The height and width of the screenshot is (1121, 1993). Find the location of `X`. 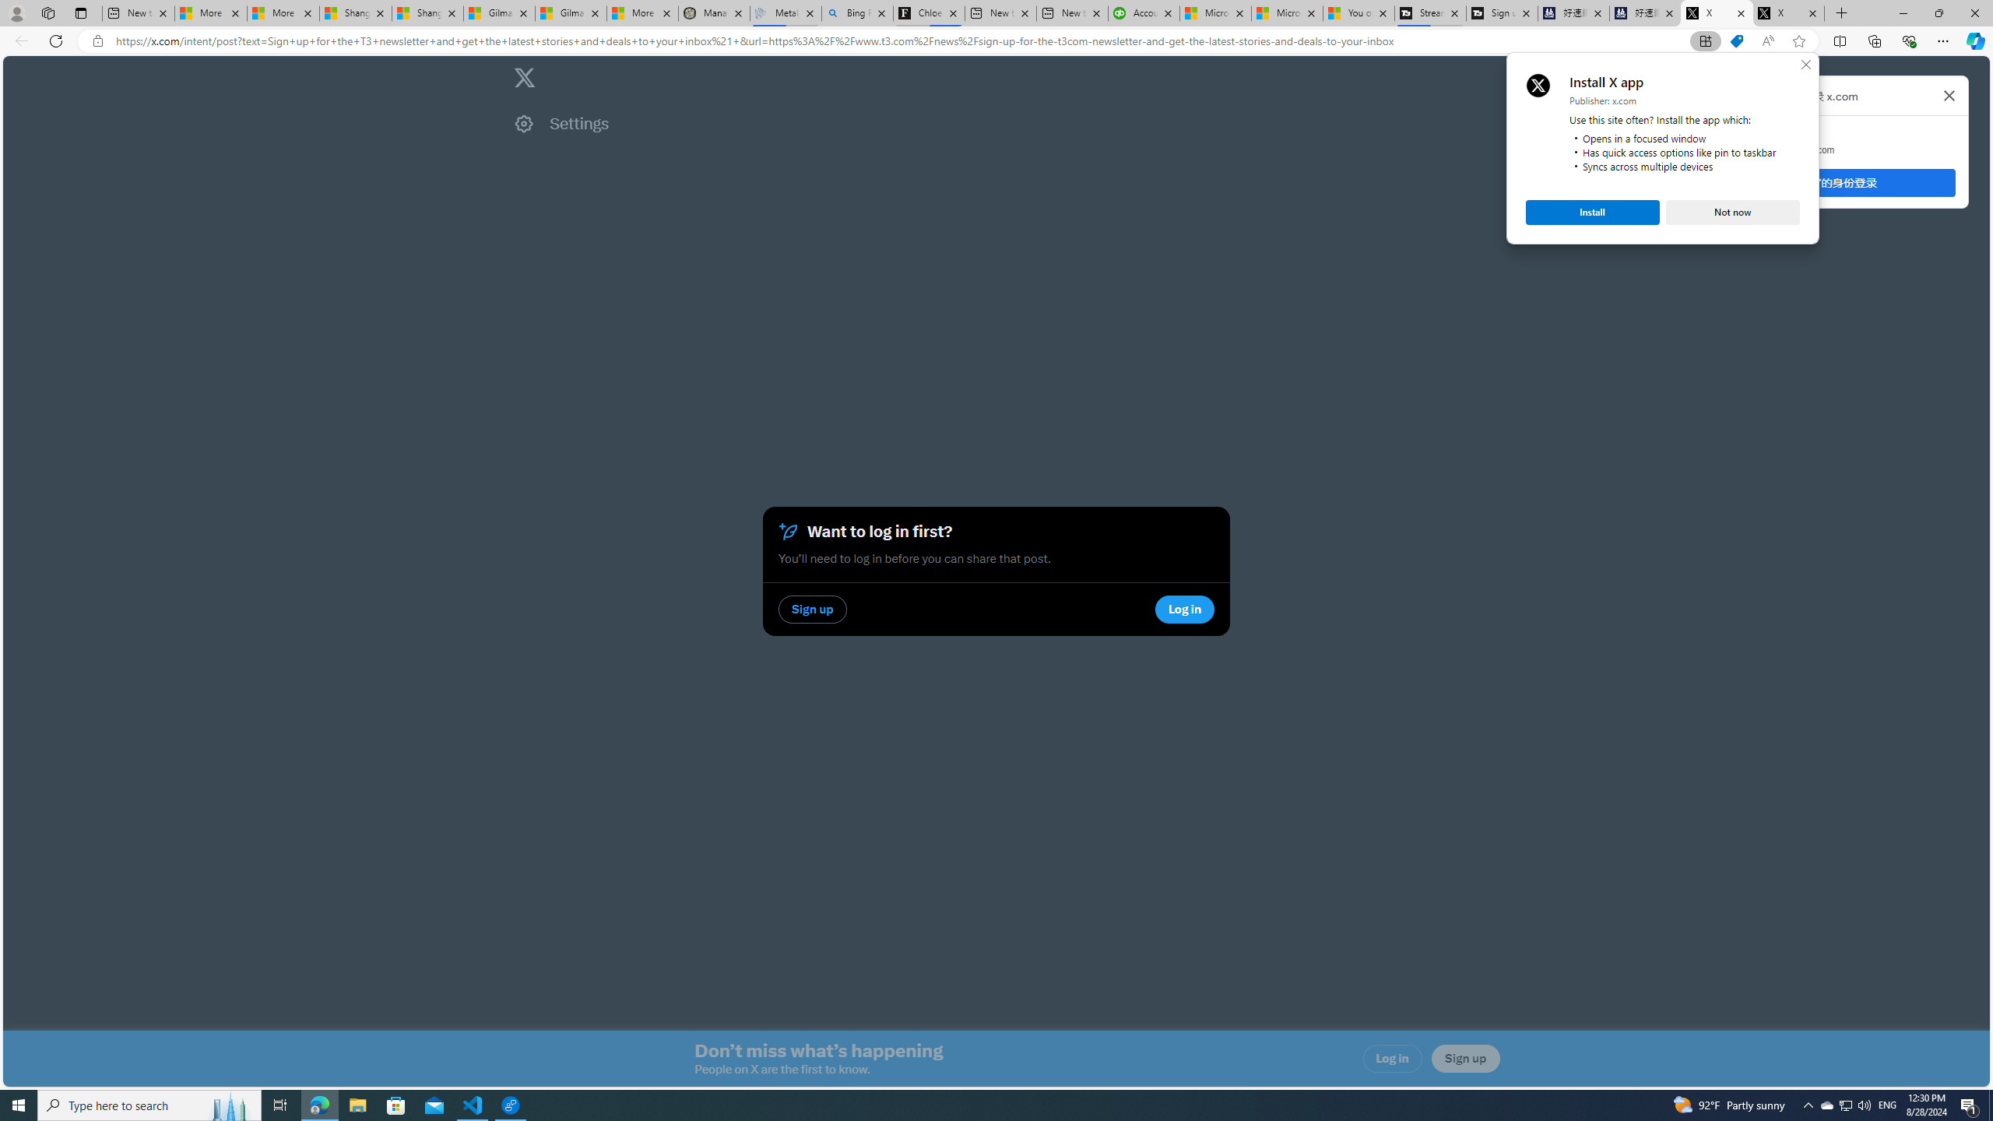

X is located at coordinates (1788, 13).